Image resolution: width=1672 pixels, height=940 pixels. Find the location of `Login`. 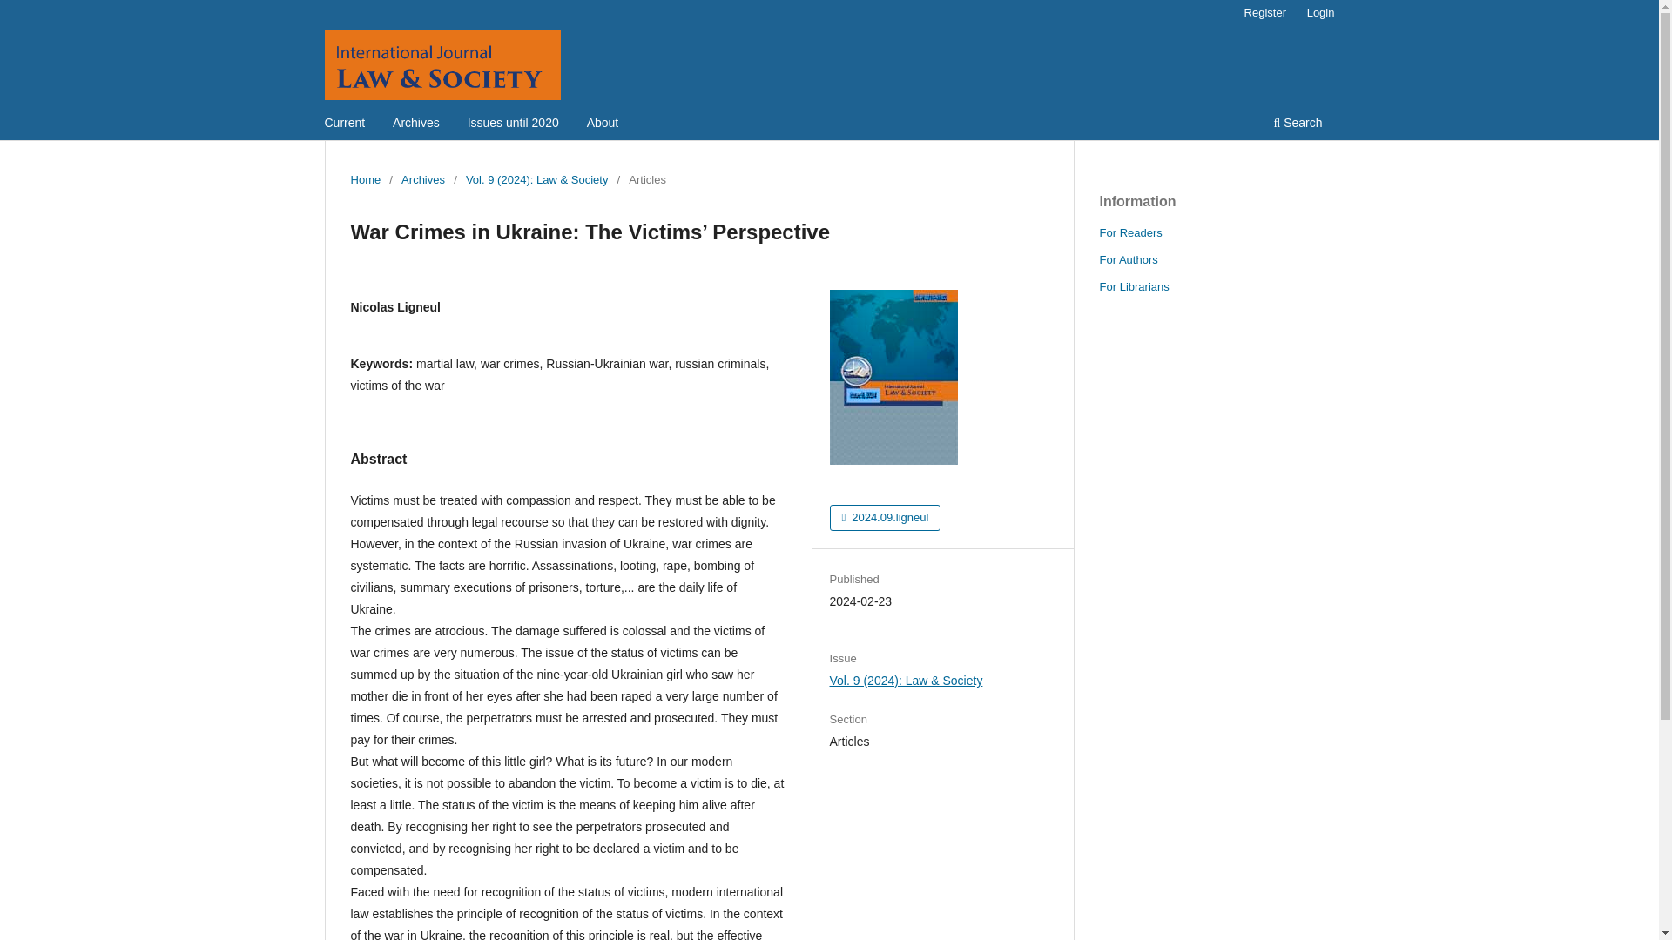

Login is located at coordinates (1321, 13).